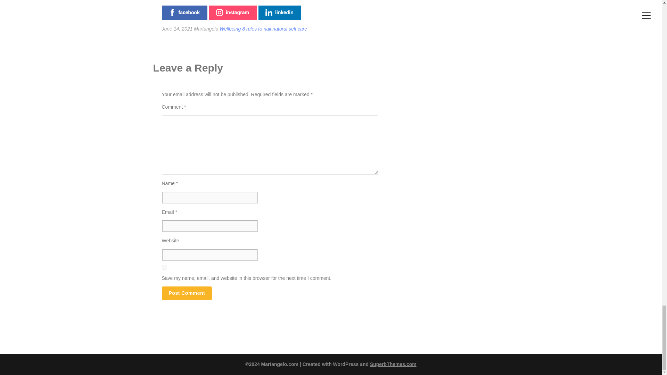 The width and height of the screenshot is (667, 375). What do you see at coordinates (274, 28) in the screenshot?
I see `8 rules to nail natural self care` at bounding box center [274, 28].